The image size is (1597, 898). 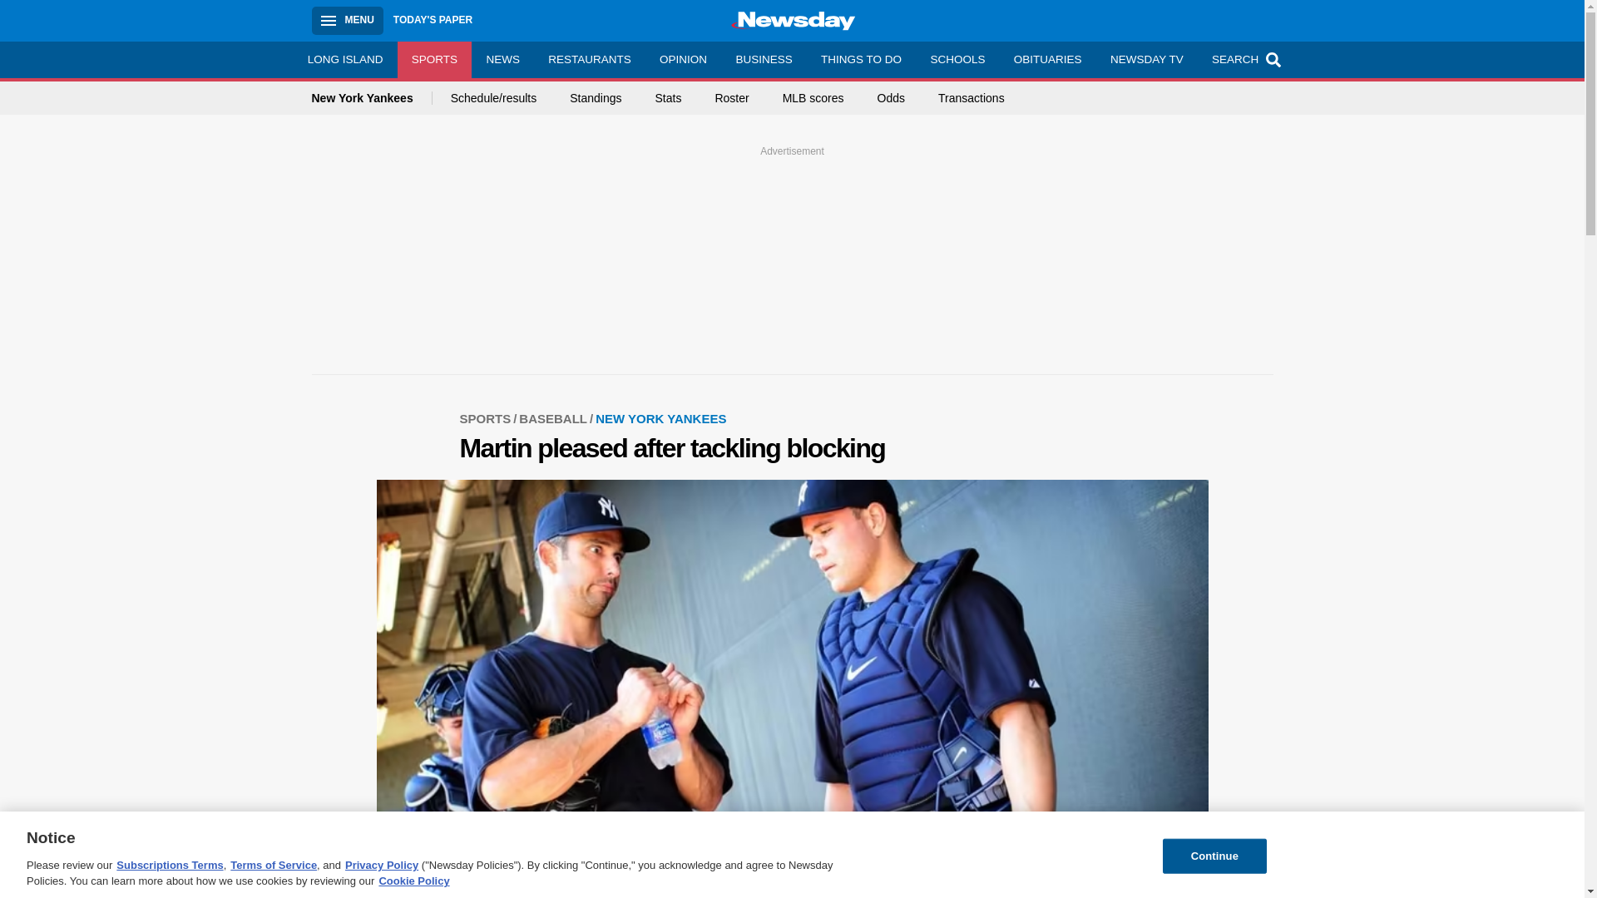 I want to click on THINGS TO DO, so click(x=860, y=59).